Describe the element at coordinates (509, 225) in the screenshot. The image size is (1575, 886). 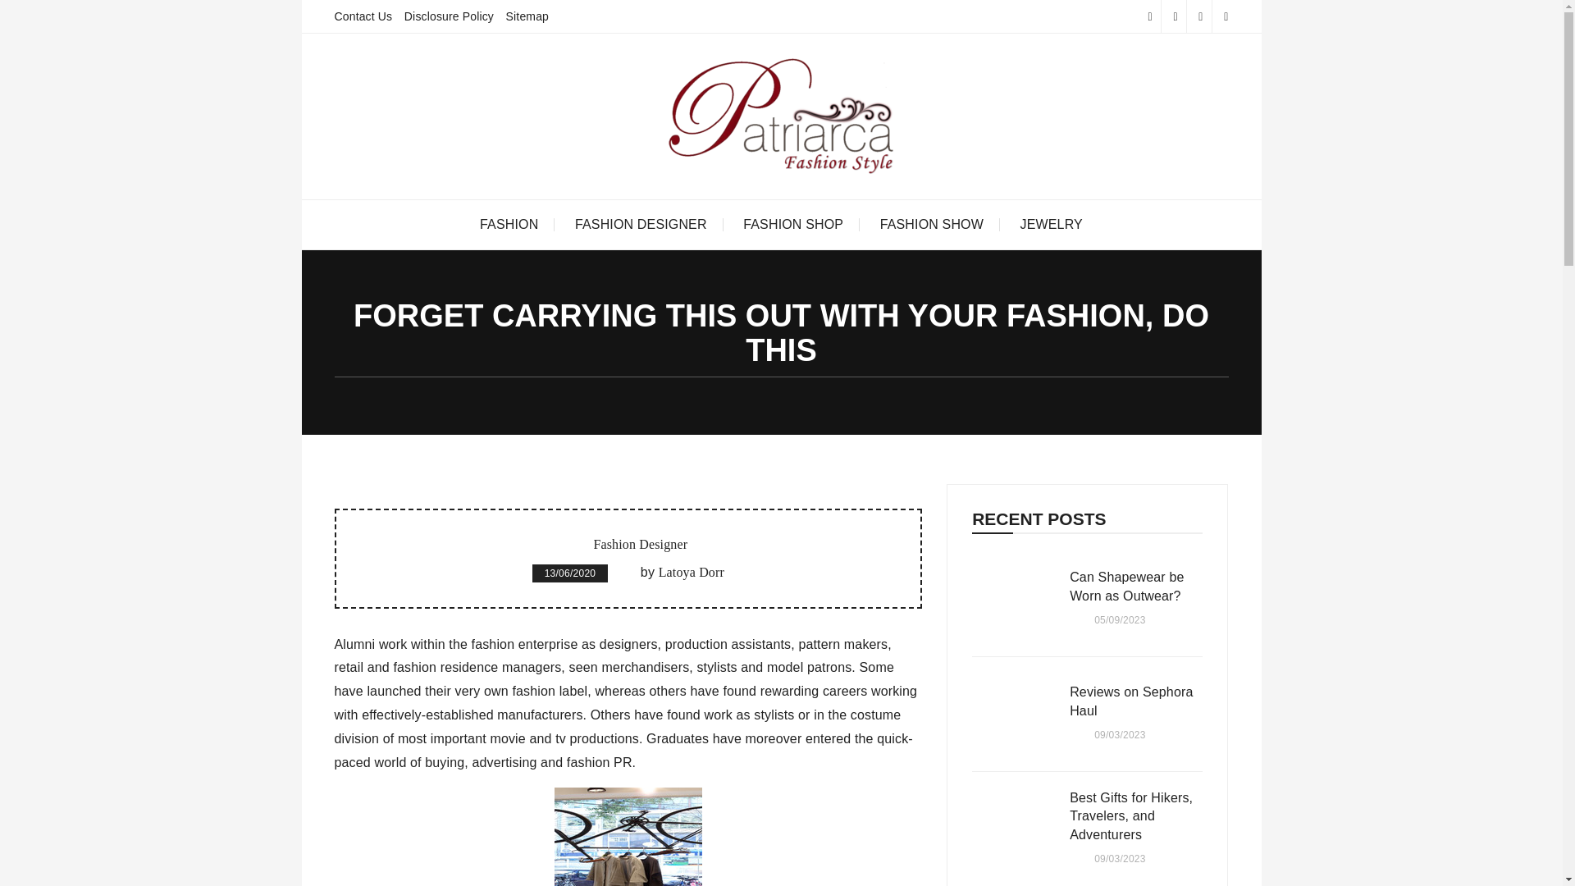
I see `FASHION` at that location.